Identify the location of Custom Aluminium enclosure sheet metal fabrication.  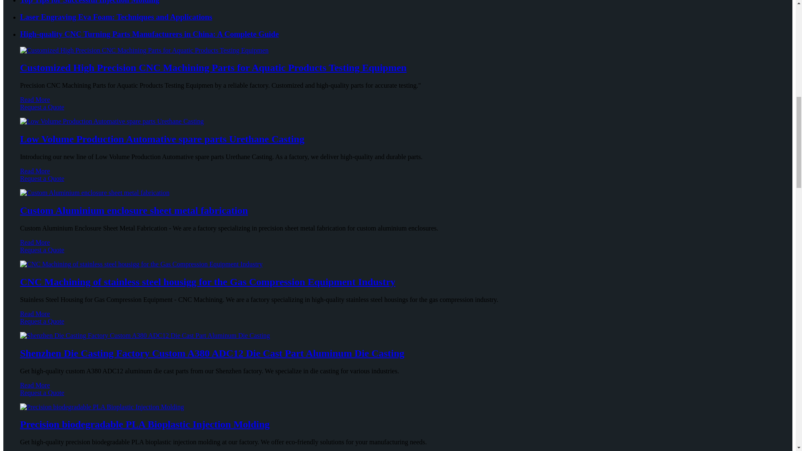
(134, 210).